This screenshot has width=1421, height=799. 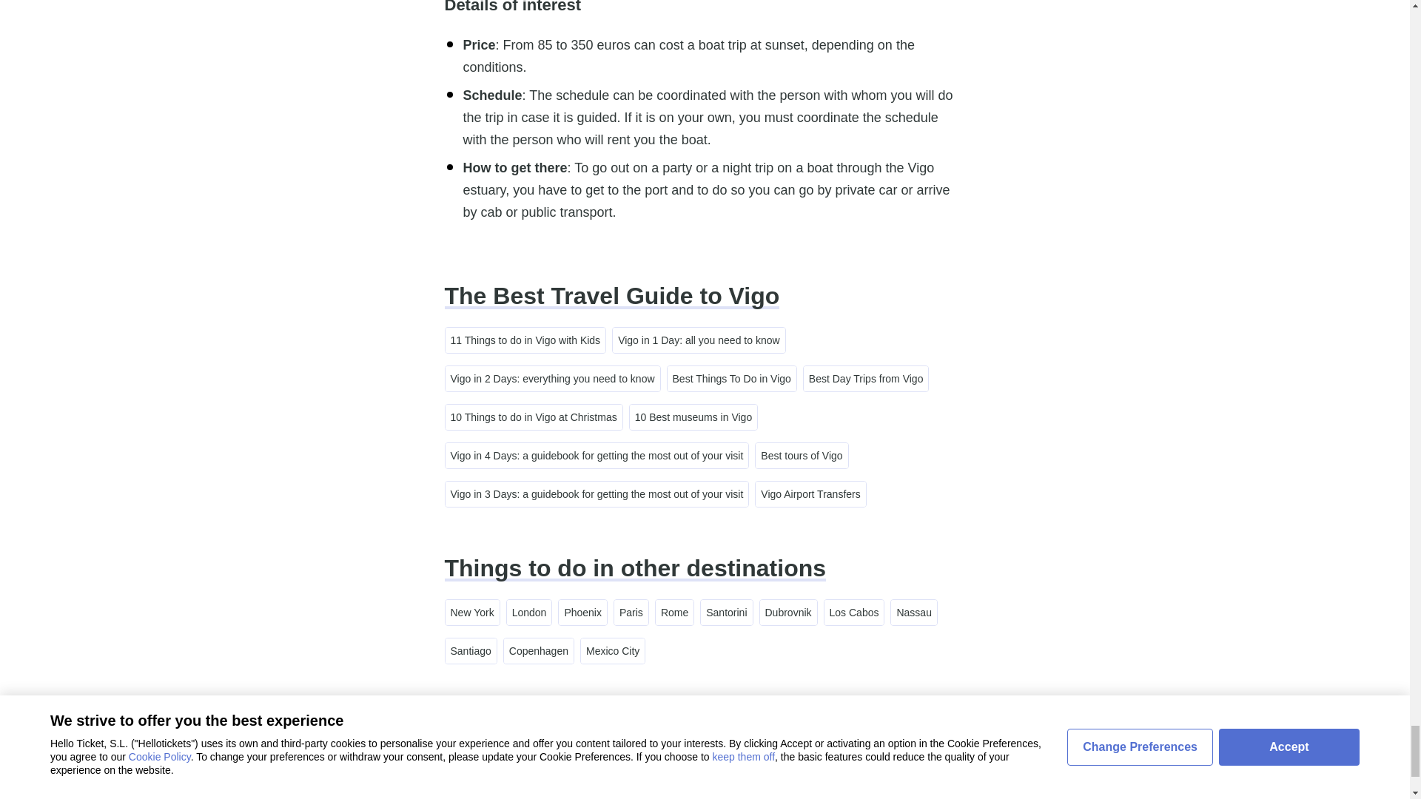 I want to click on Best Day Trips from Vigo, so click(x=866, y=379).